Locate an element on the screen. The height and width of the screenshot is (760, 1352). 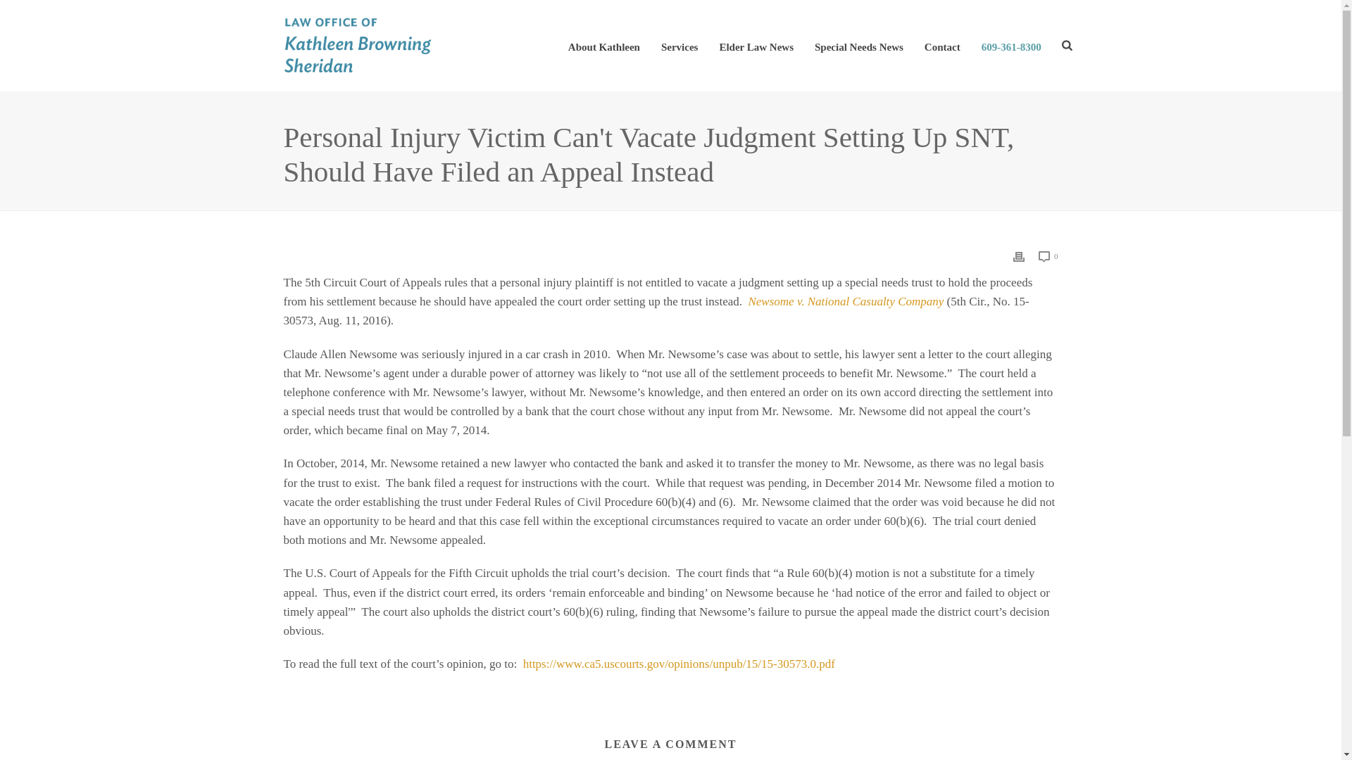
Special Needs News is located at coordinates (859, 45).